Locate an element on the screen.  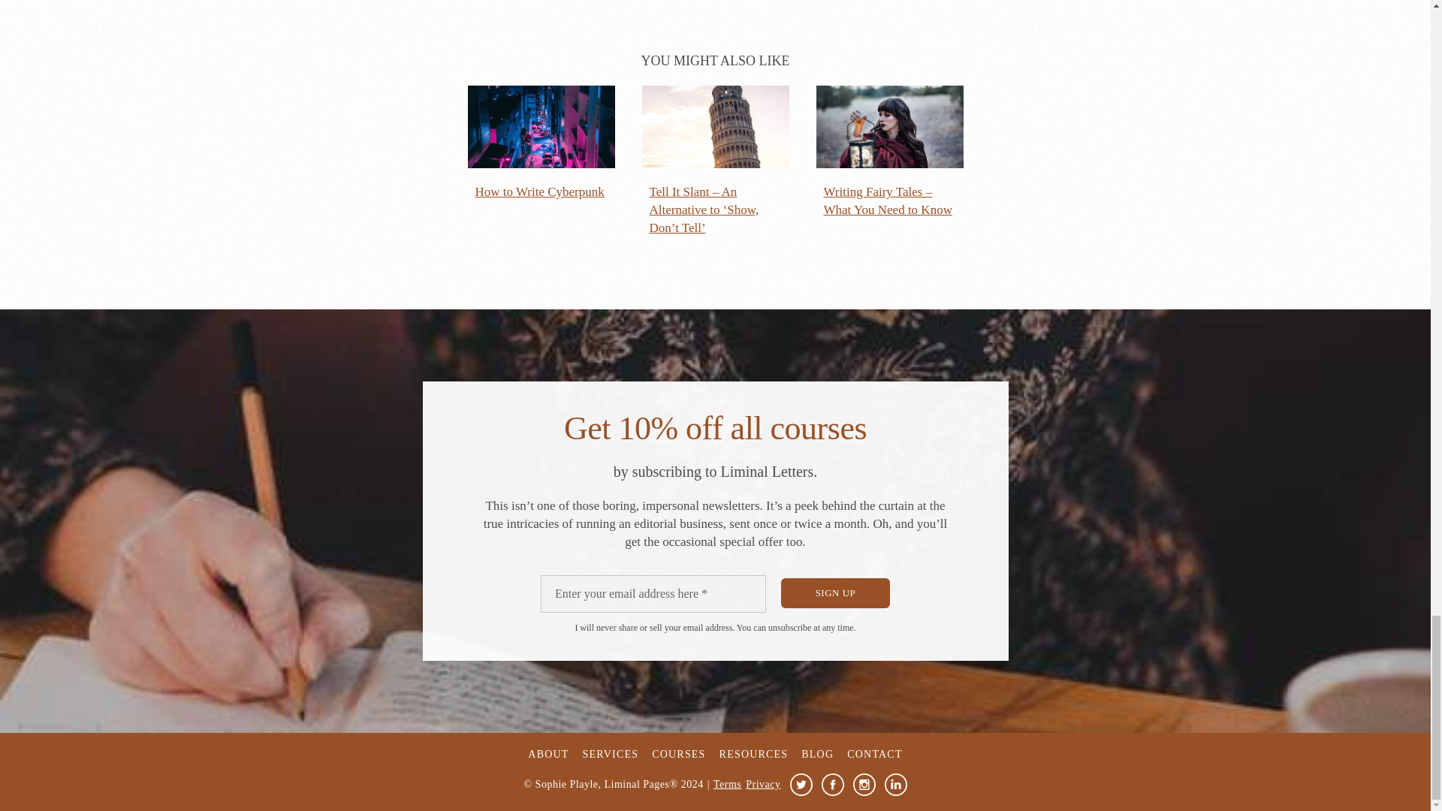
Facebook is located at coordinates (832, 784).